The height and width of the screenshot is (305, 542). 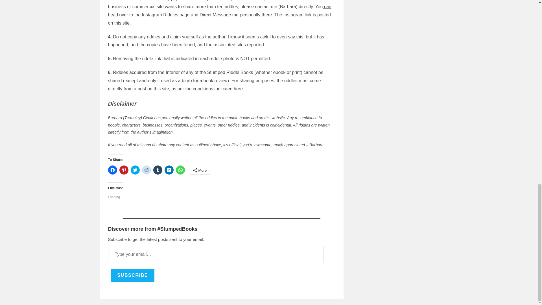 I want to click on Click to share on Twitter, so click(x=135, y=170).